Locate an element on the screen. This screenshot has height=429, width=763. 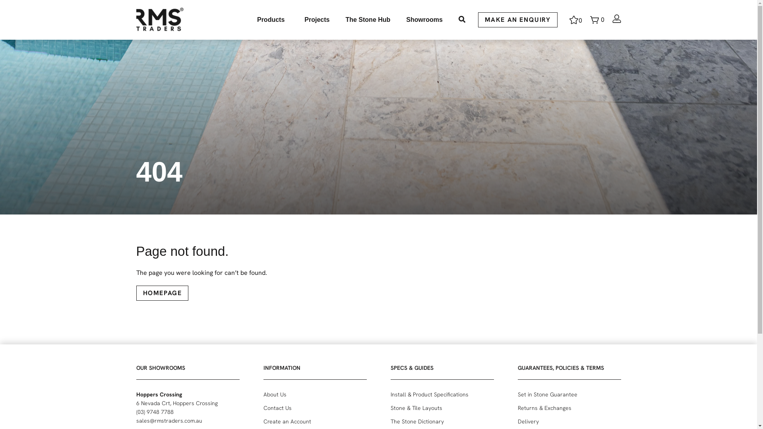
MAKE AN ENQUIRY is located at coordinates (517, 20).